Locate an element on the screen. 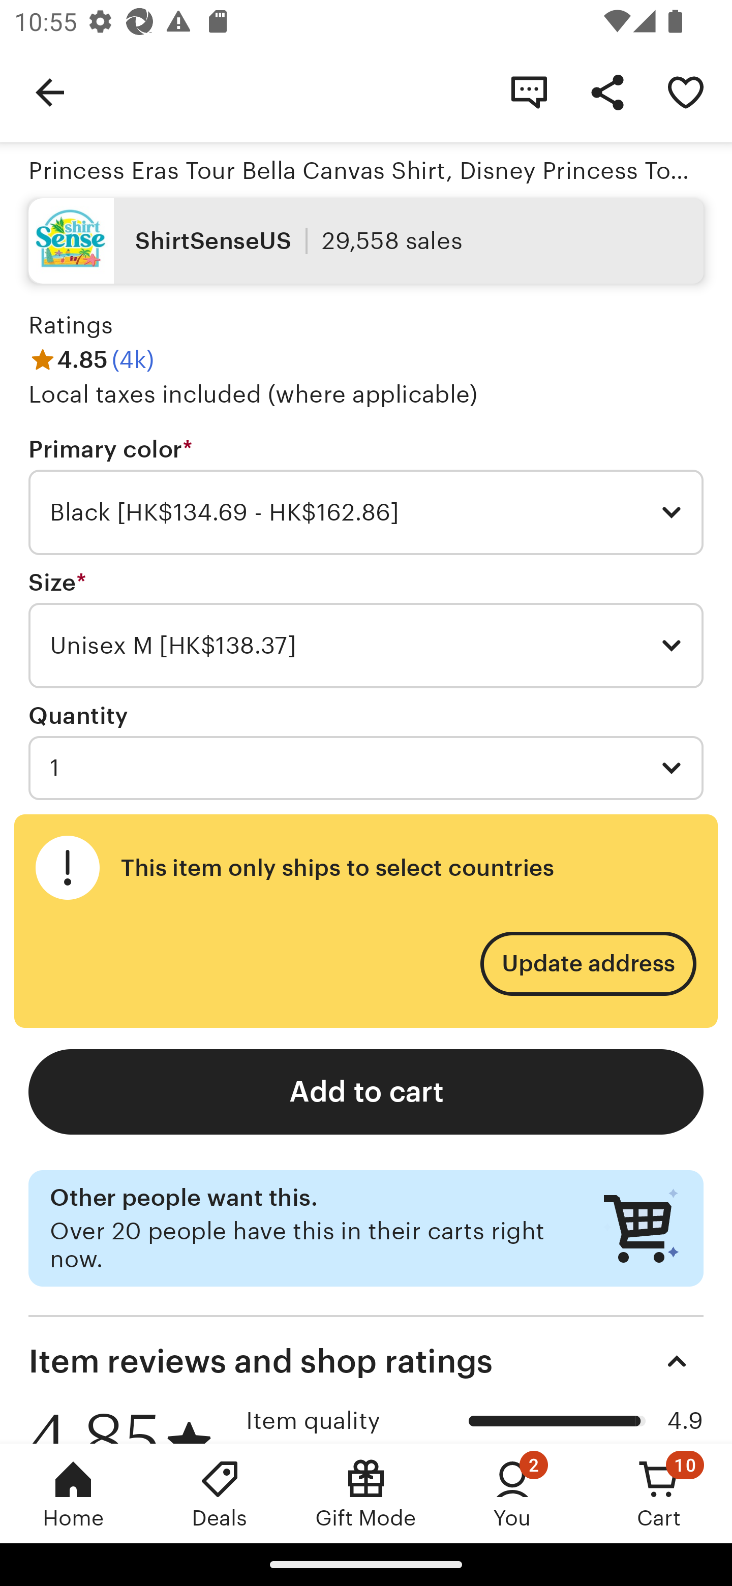 Image resolution: width=732 pixels, height=1586 pixels. Cart, 10 new notifications Cart is located at coordinates (659, 1493).